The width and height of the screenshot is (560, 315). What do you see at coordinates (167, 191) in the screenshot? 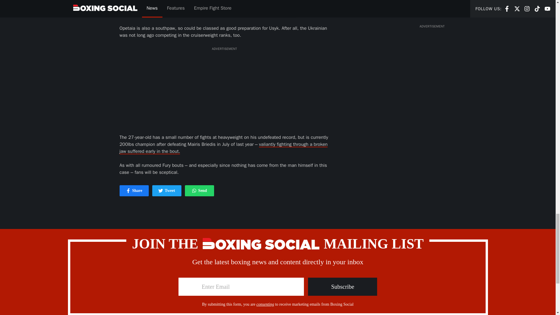
I see `Twitter` at bounding box center [167, 191].